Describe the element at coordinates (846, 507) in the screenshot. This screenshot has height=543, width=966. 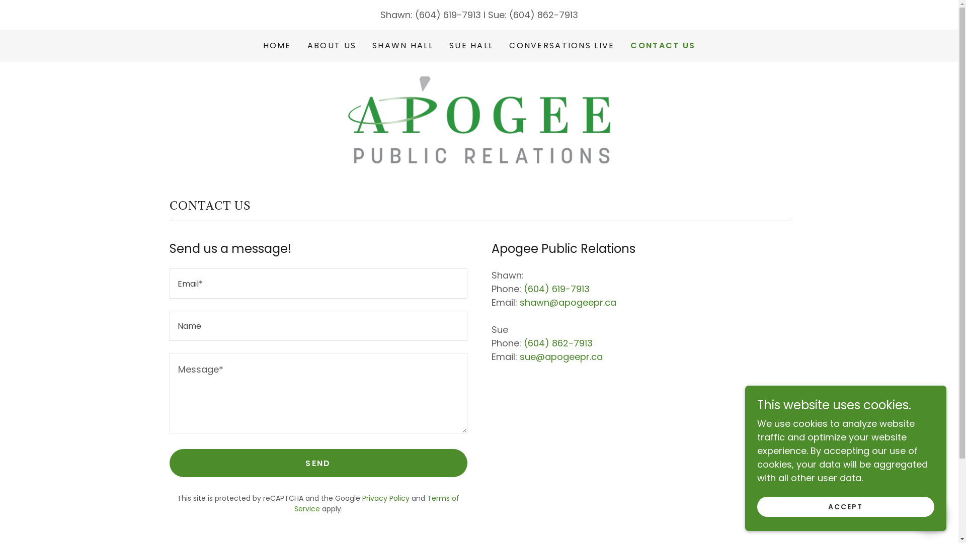
I see `ACCEPT` at that location.